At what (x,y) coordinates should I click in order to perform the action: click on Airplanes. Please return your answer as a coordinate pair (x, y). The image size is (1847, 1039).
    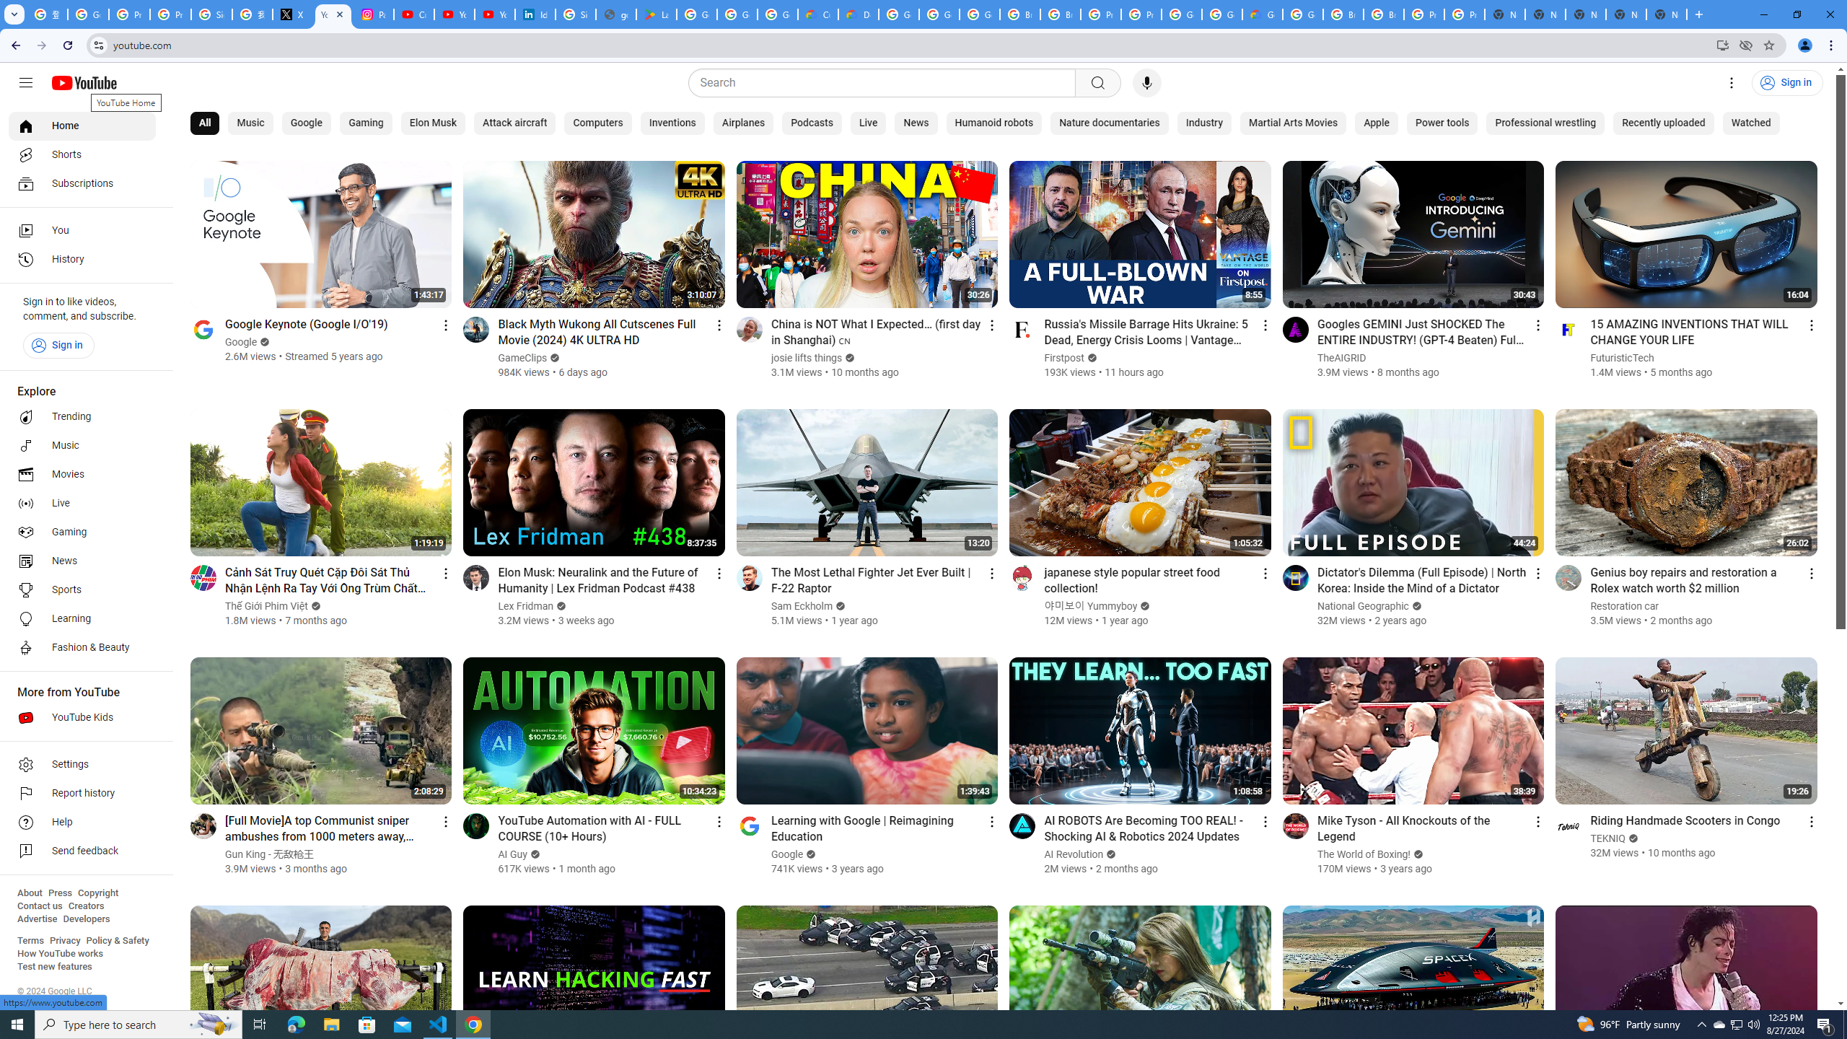
    Looking at the image, I should click on (743, 123).